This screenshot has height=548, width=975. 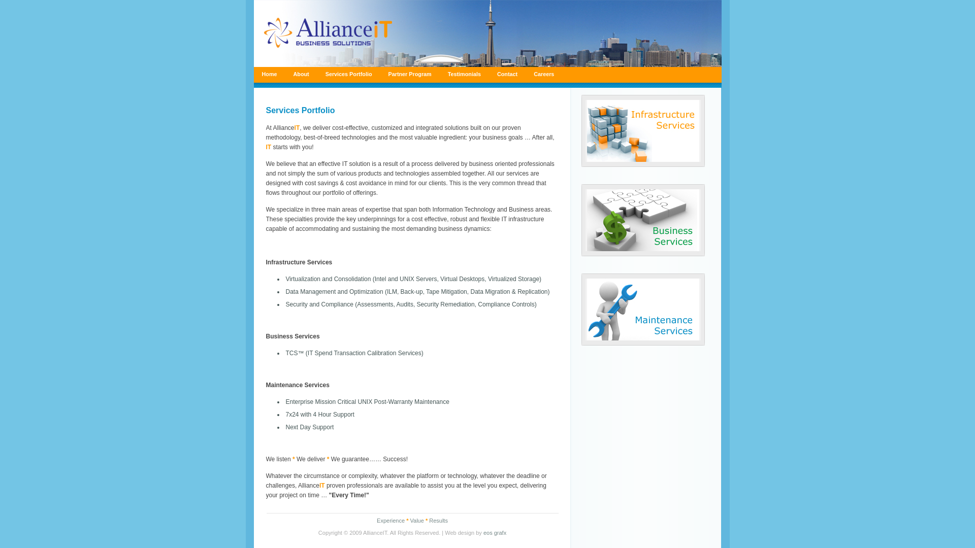 I want to click on Value, so click(x=417, y=521).